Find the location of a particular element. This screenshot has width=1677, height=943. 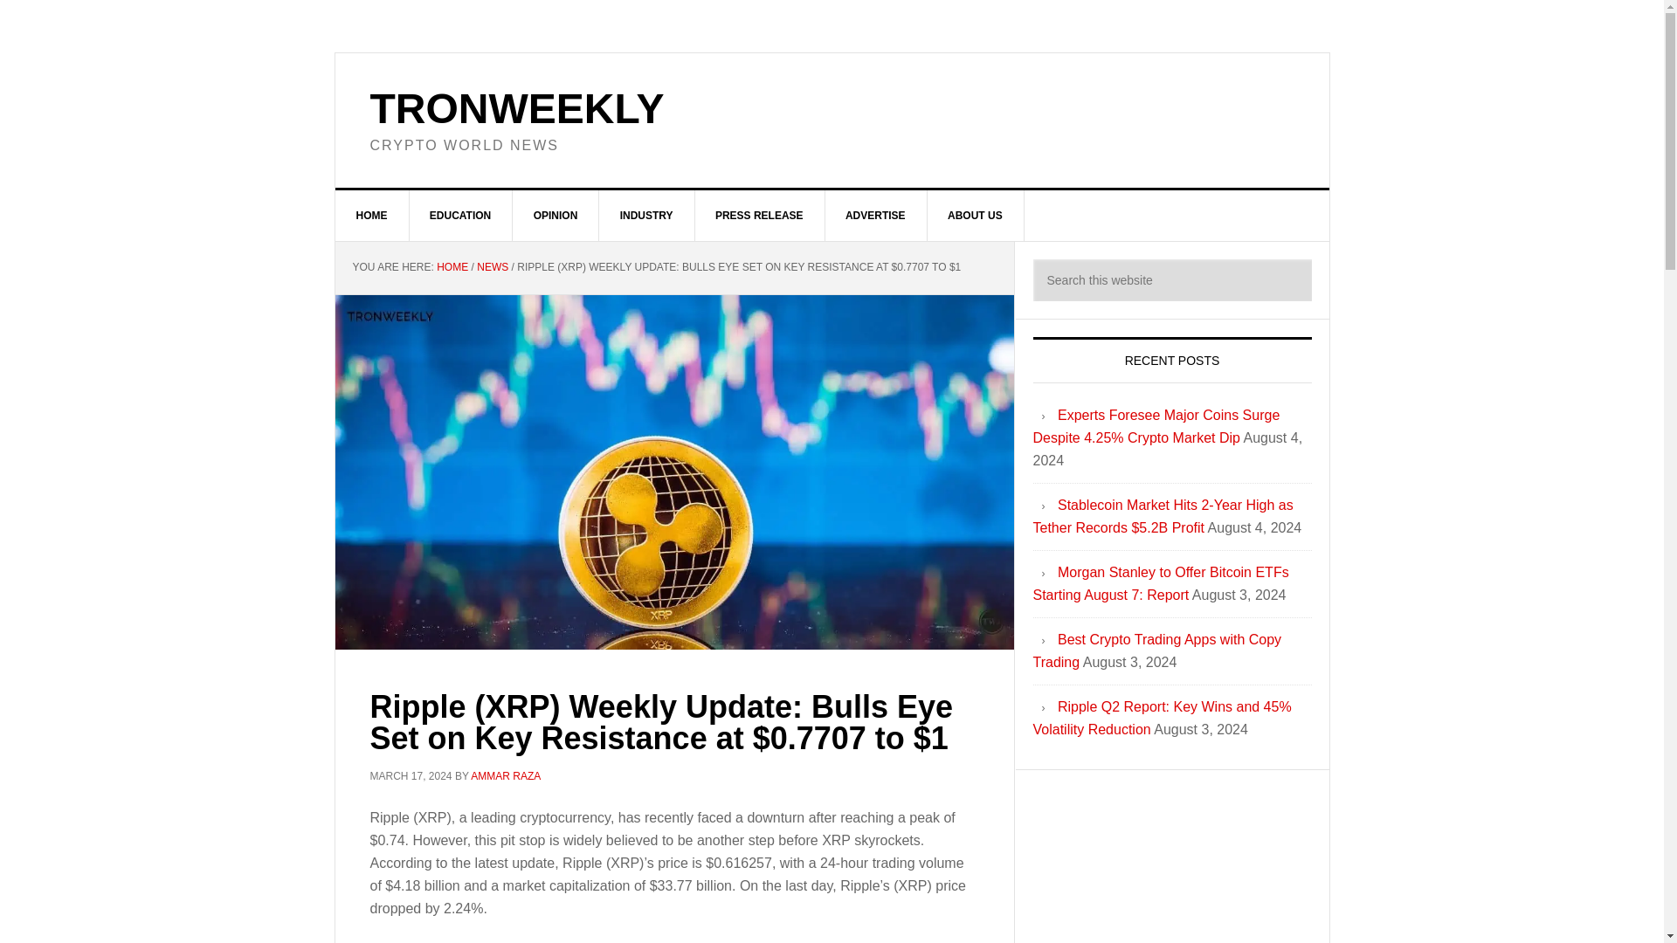

EDUCATION is located at coordinates (461, 216).